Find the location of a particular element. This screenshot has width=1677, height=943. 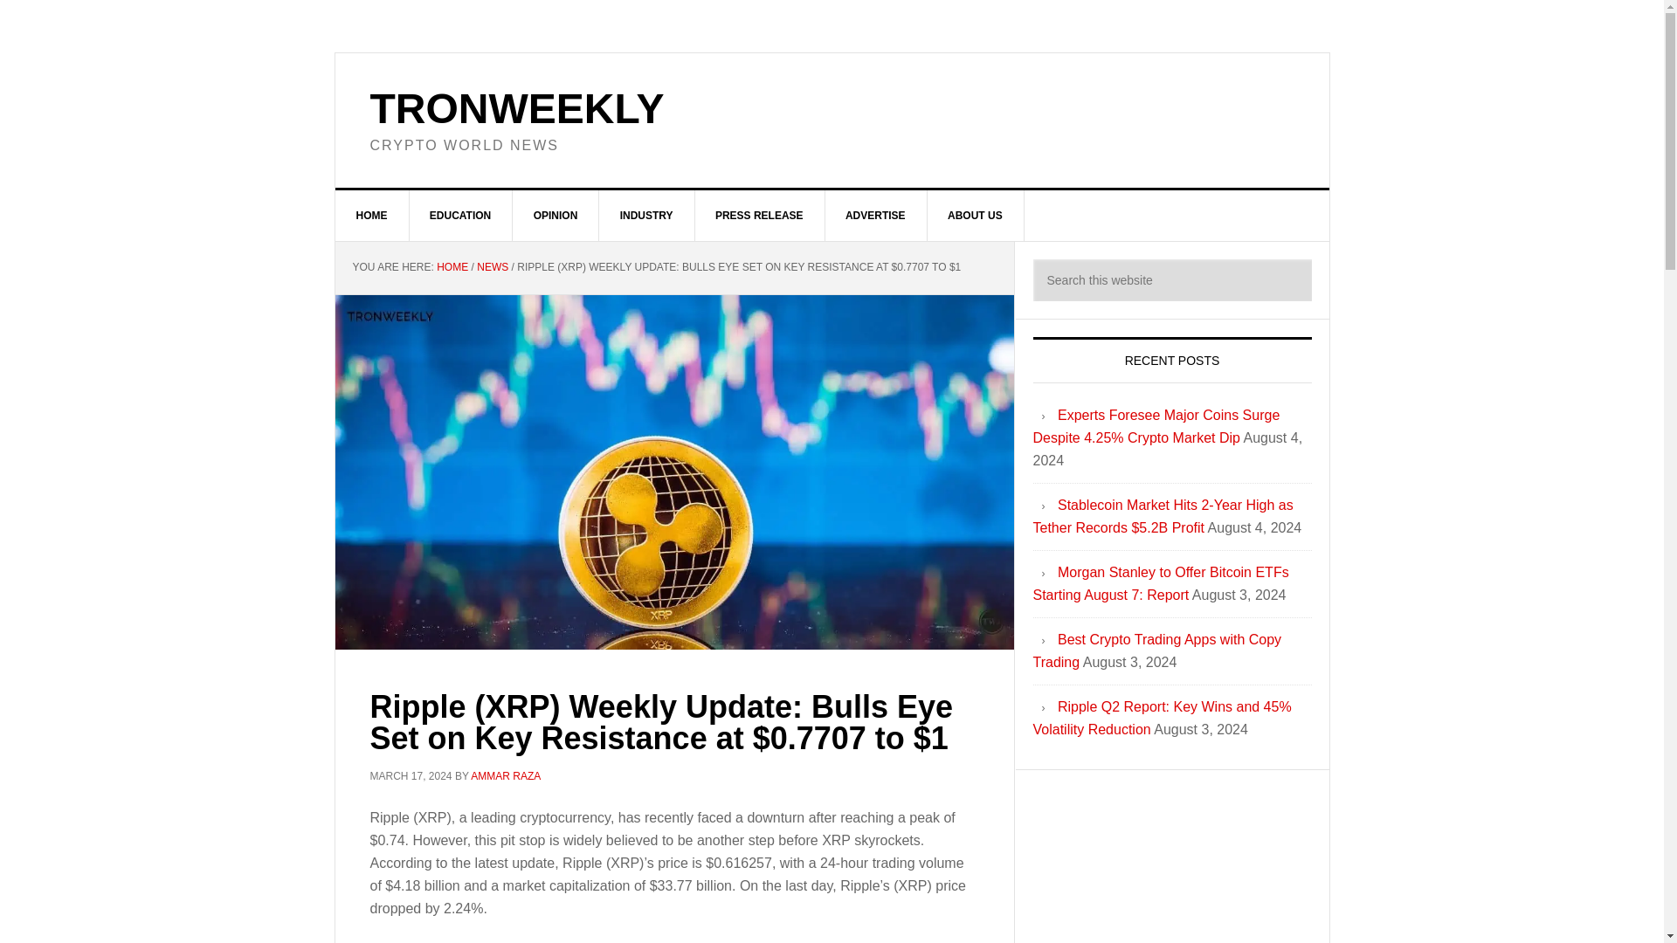

EDUCATION is located at coordinates (461, 216).